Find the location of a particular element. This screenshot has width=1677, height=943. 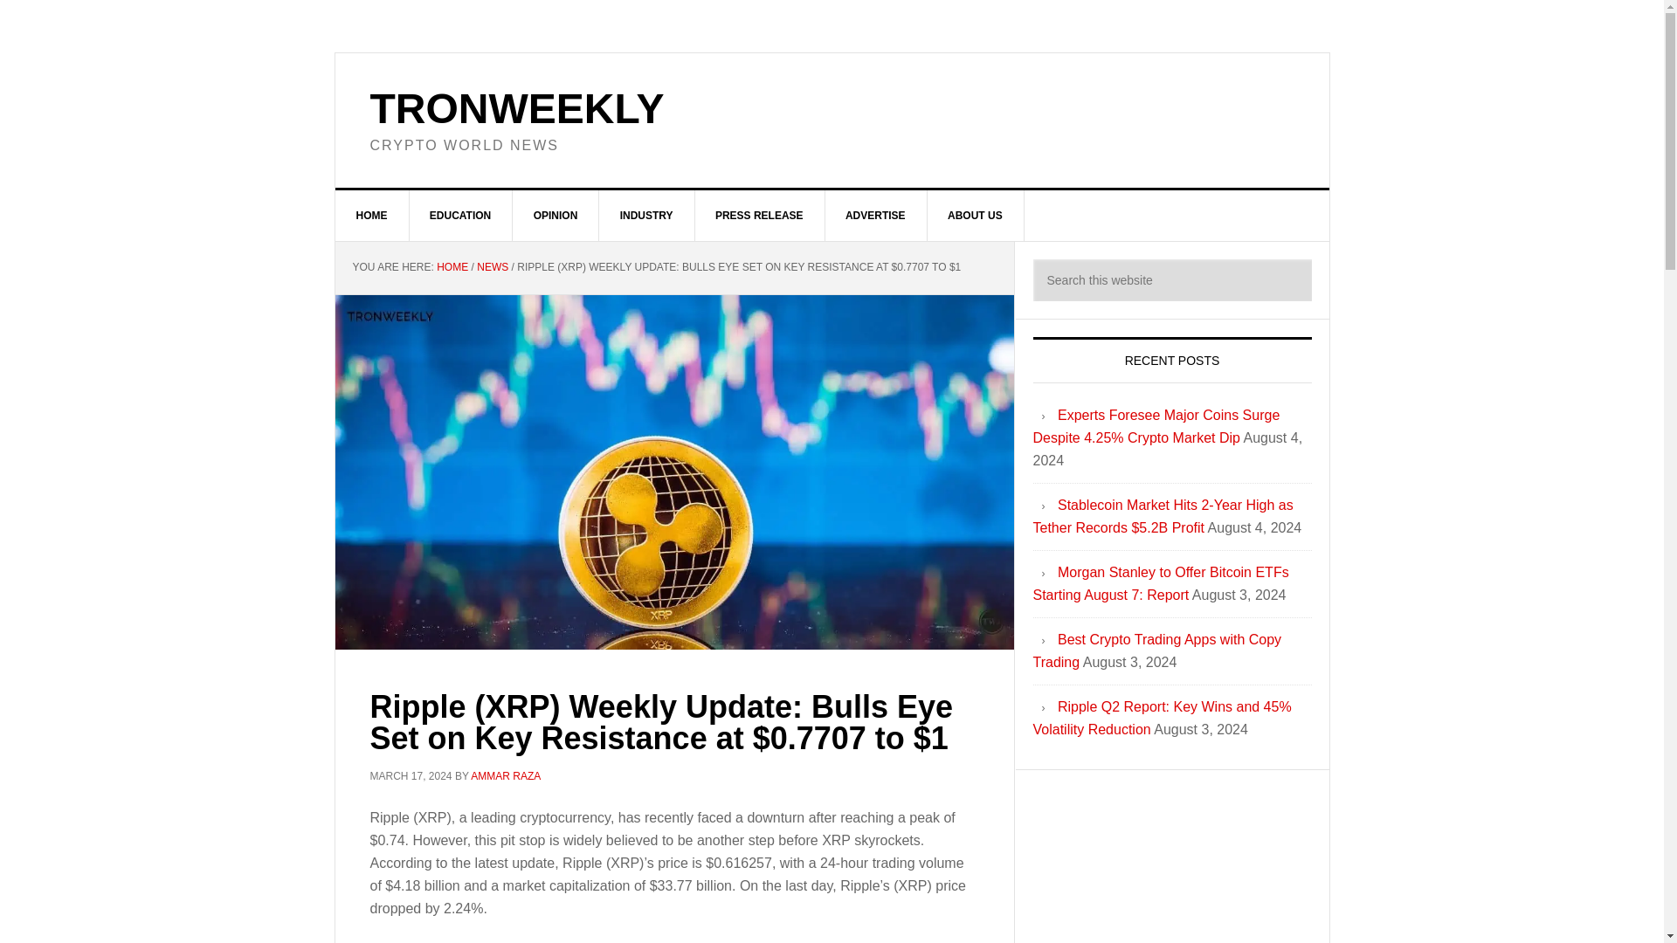

EDUCATION is located at coordinates (461, 216).